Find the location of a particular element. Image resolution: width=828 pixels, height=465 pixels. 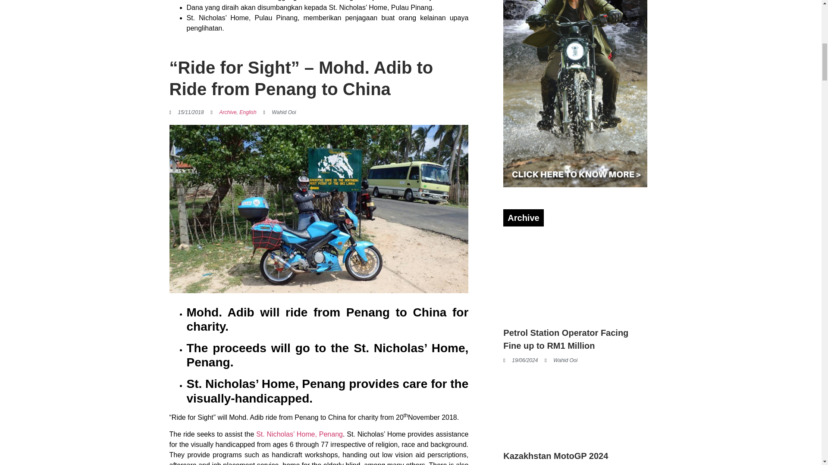

English is located at coordinates (248, 112).